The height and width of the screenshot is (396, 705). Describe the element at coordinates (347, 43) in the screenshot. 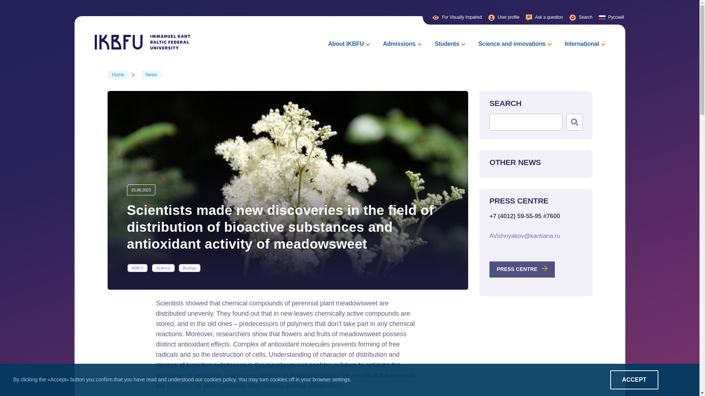

I see `About IKBFU` at that location.